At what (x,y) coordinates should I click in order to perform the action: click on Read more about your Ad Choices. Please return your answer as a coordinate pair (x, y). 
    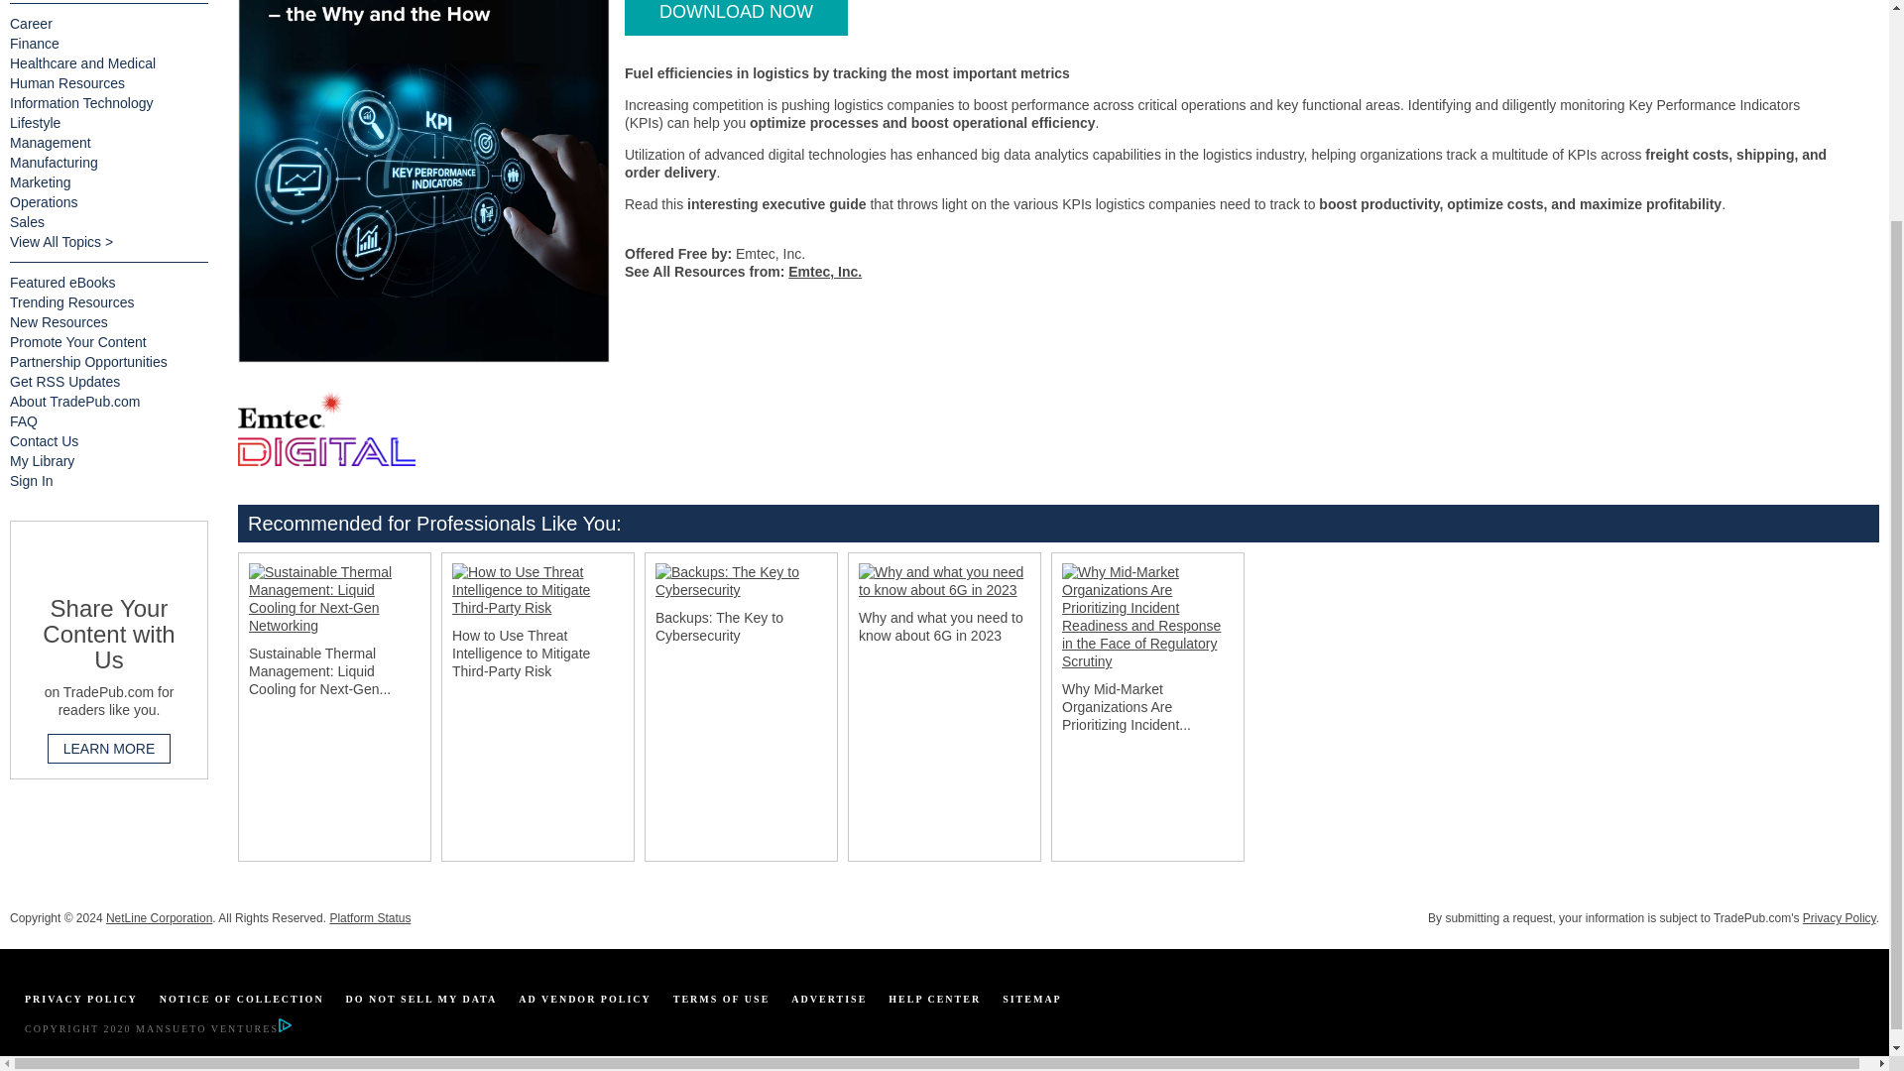
    Looking at the image, I should click on (284, 1029).